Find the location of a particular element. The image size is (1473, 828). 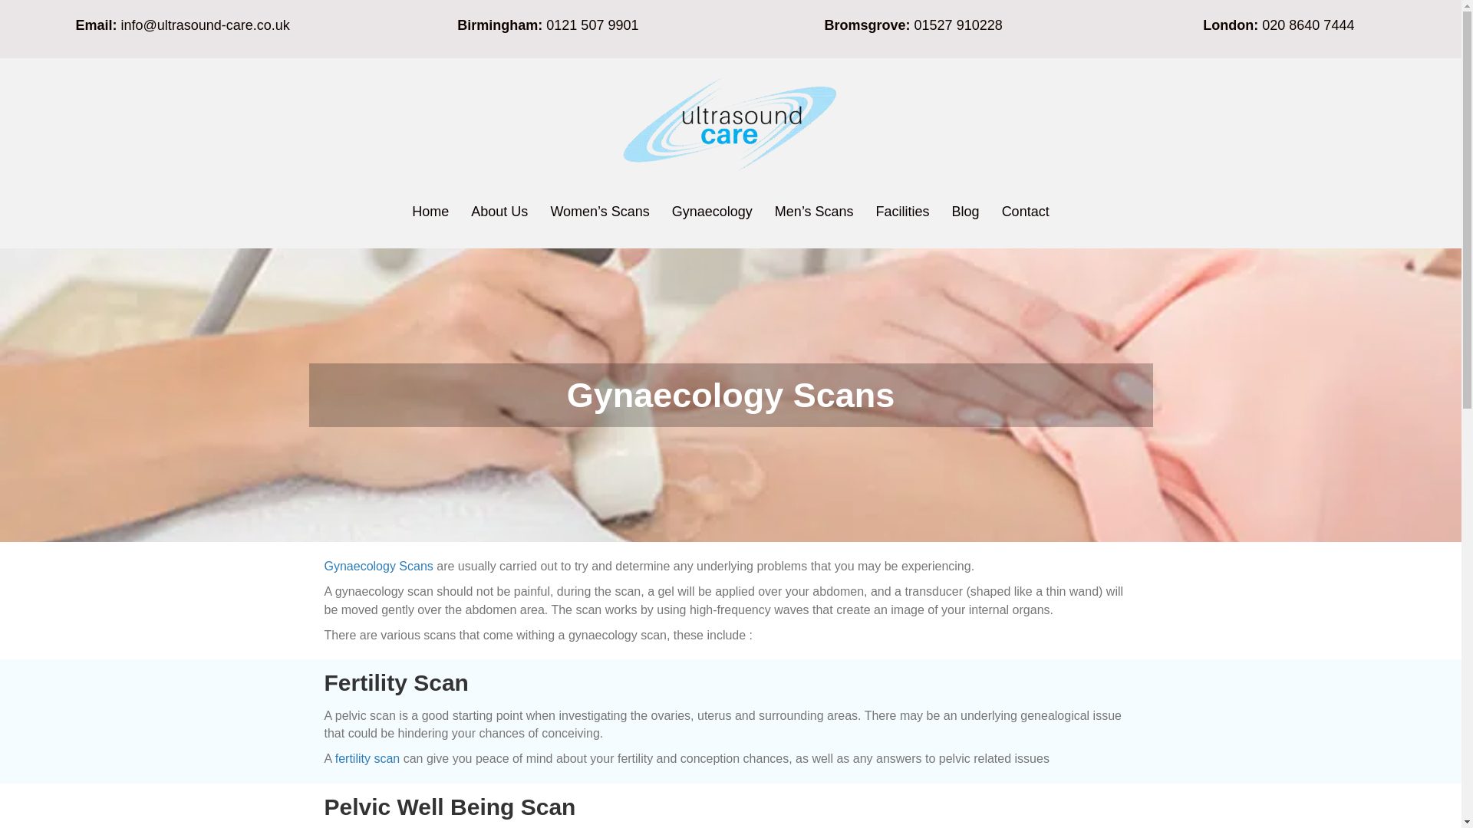

01527 910228 is located at coordinates (959, 25).